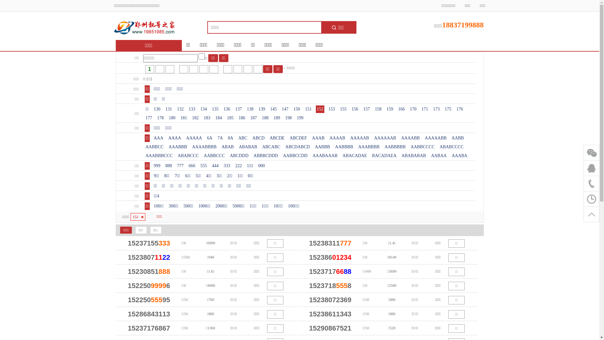 This screenshot has height=340, width=604. I want to click on ABCDDD, so click(239, 156).